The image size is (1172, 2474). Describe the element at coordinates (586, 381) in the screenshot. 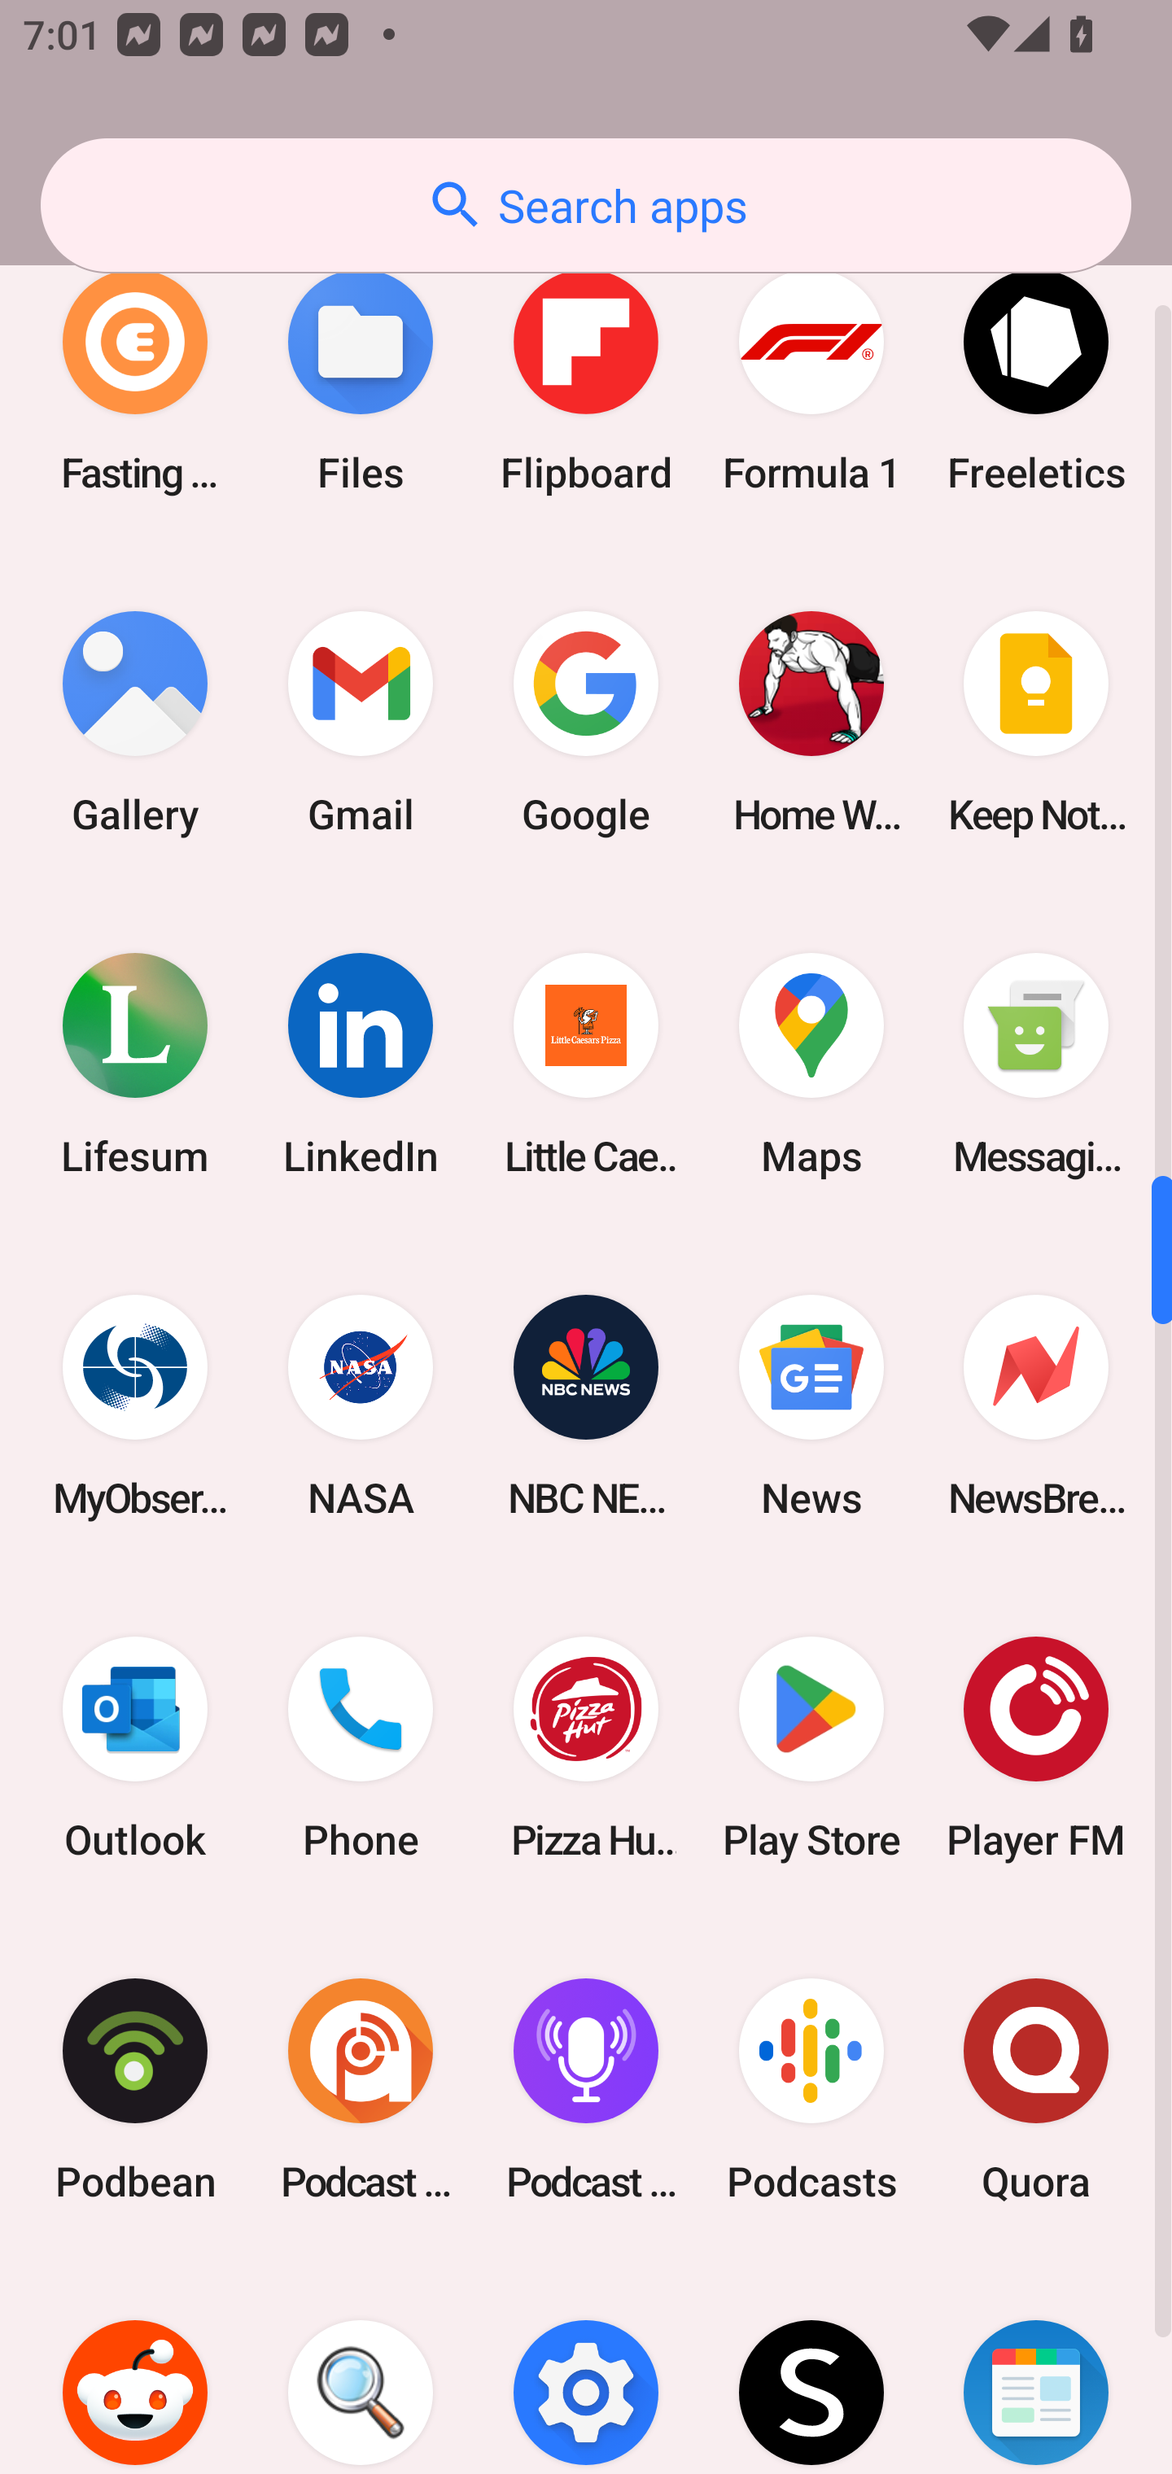

I see `Flipboard` at that location.